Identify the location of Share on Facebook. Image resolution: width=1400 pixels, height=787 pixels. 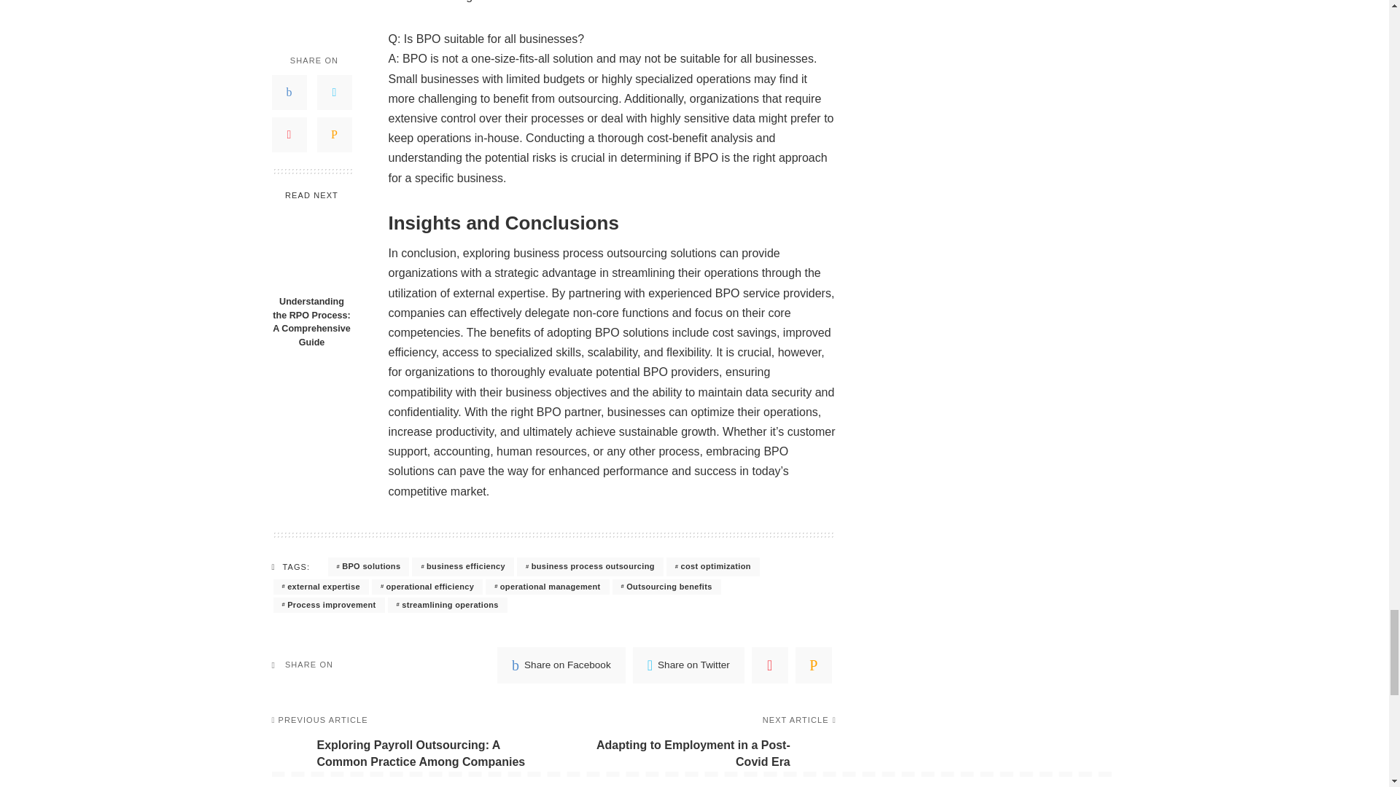
(561, 665).